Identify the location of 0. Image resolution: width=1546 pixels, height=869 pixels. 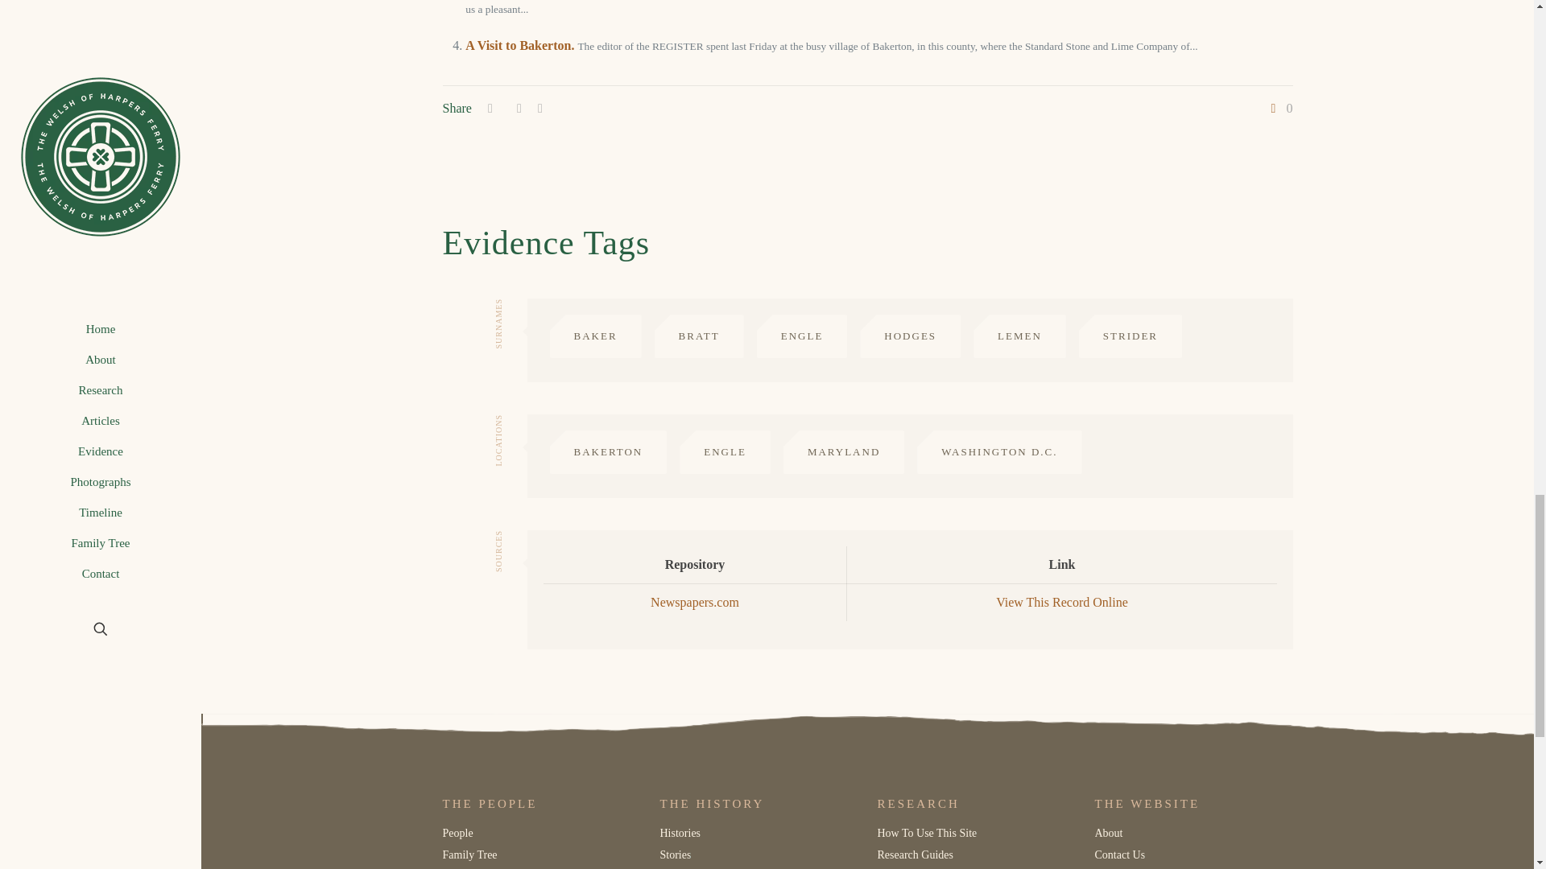
(1280, 108).